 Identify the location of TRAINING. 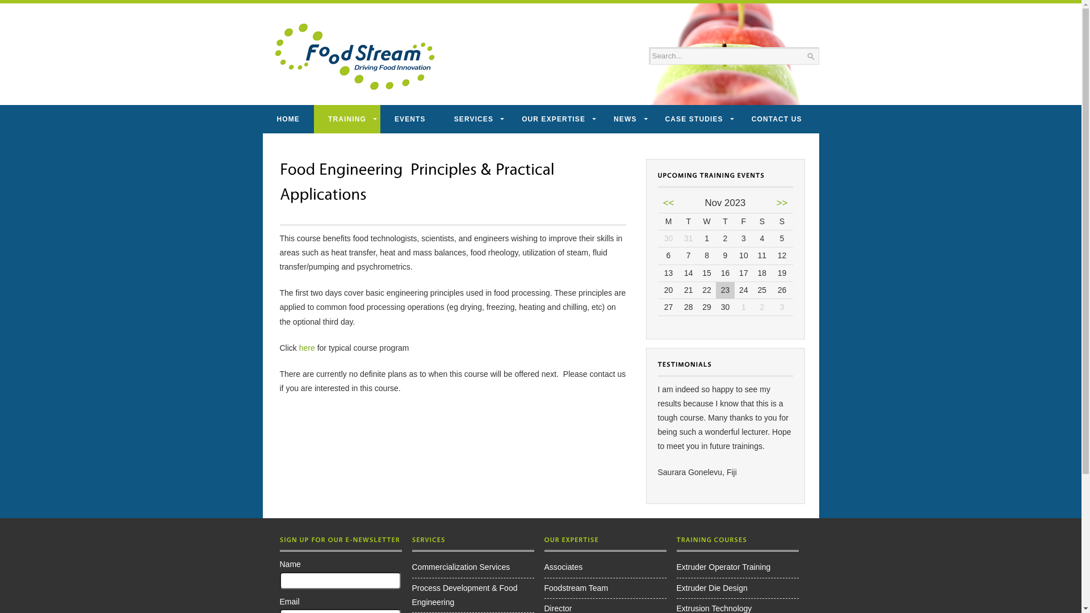
(347, 119).